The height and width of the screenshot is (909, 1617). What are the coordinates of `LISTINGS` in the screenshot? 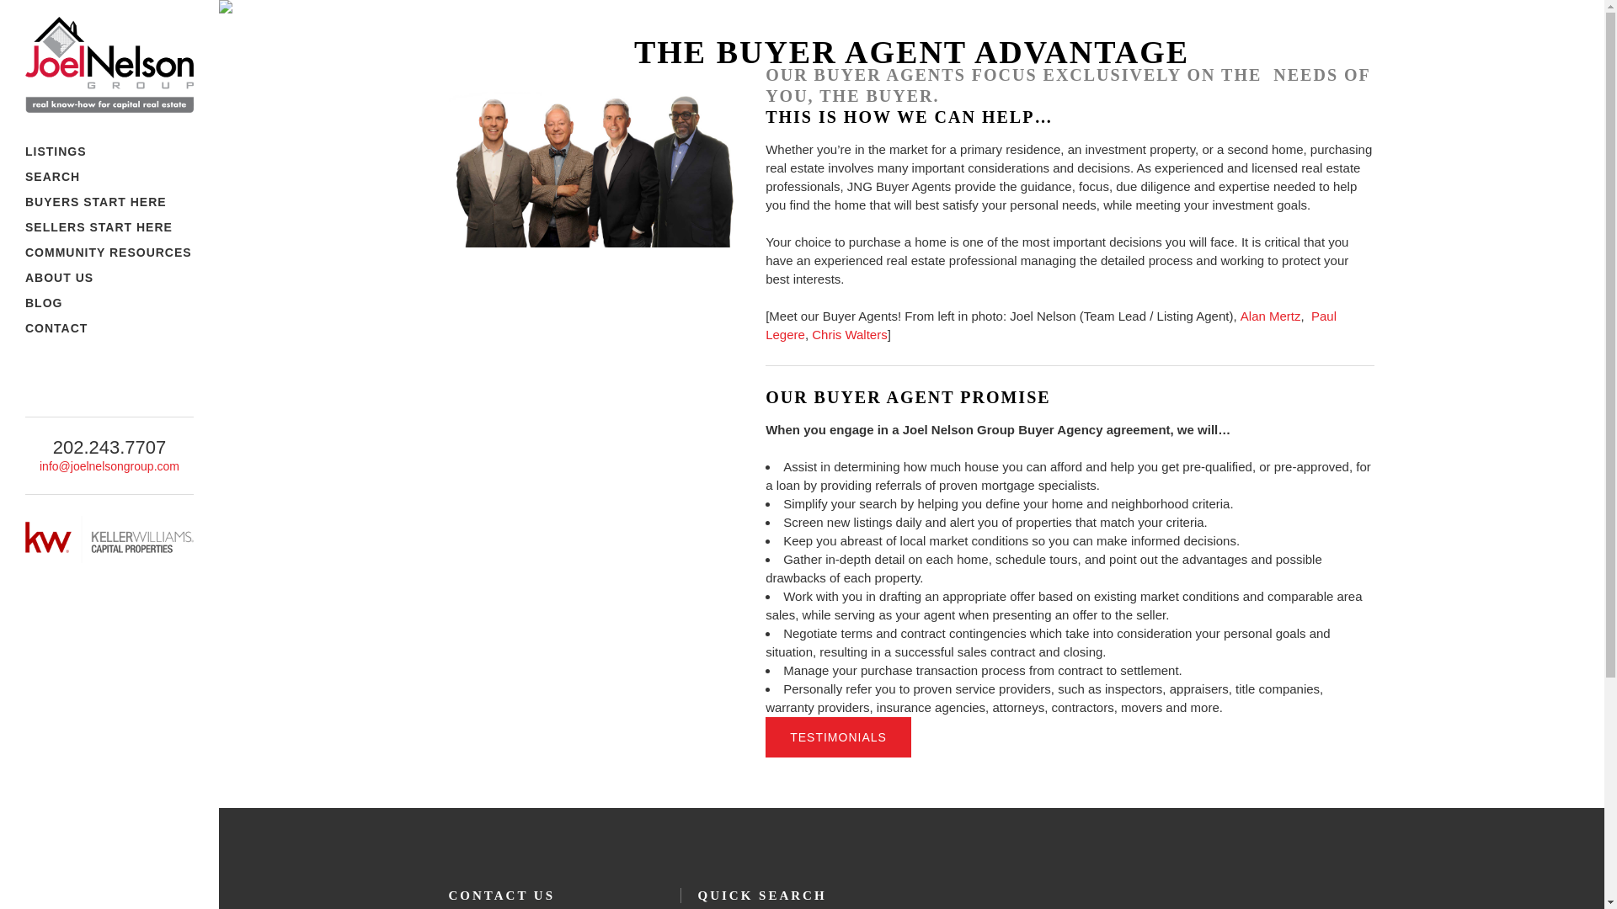 It's located at (109, 151).